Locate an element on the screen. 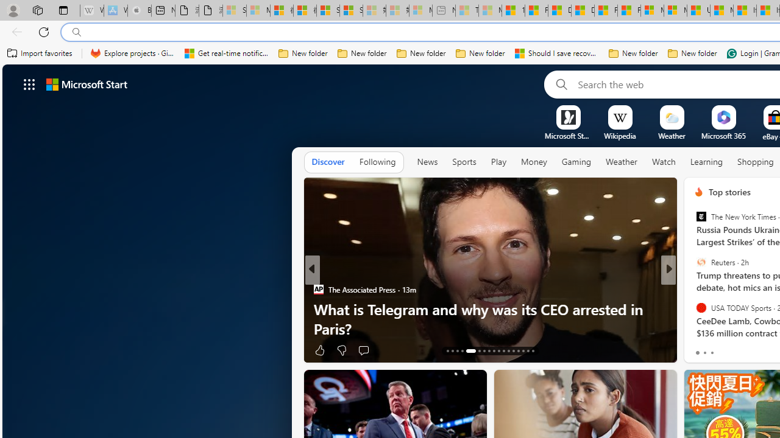 The width and height of the screenshot is (780, 438). Sign in to your Microsoft account - Sleeping is located at coordinates (235, 11).